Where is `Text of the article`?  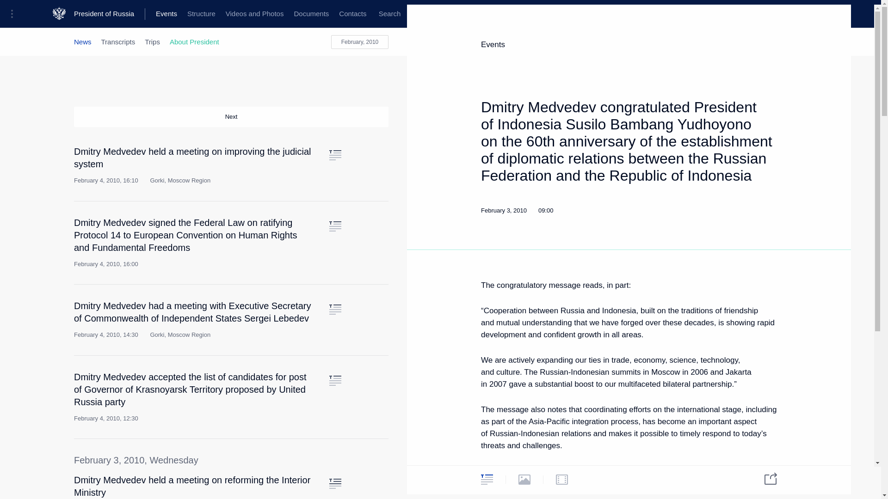
Text of the article is located at coordinates (335, 226).